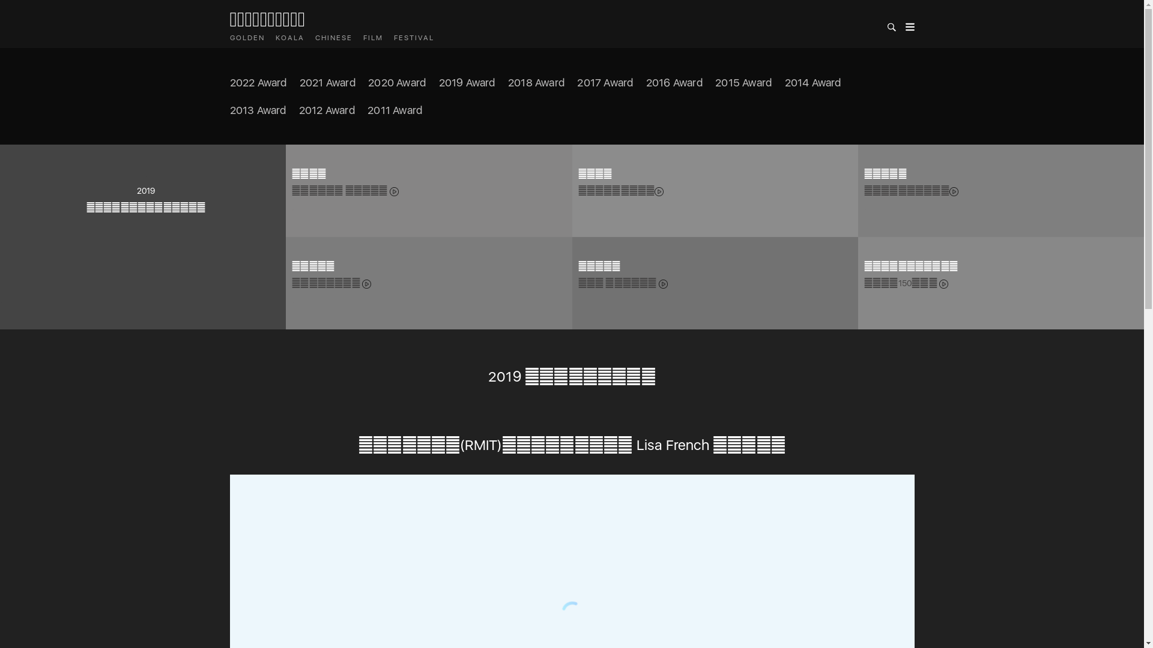 Image resolution: width=1153 pixels, height=648 pixels. What do you see at coordinates (395, 109) in the screenshot?
I see `2011 Award` at bounding box center [395, 109].